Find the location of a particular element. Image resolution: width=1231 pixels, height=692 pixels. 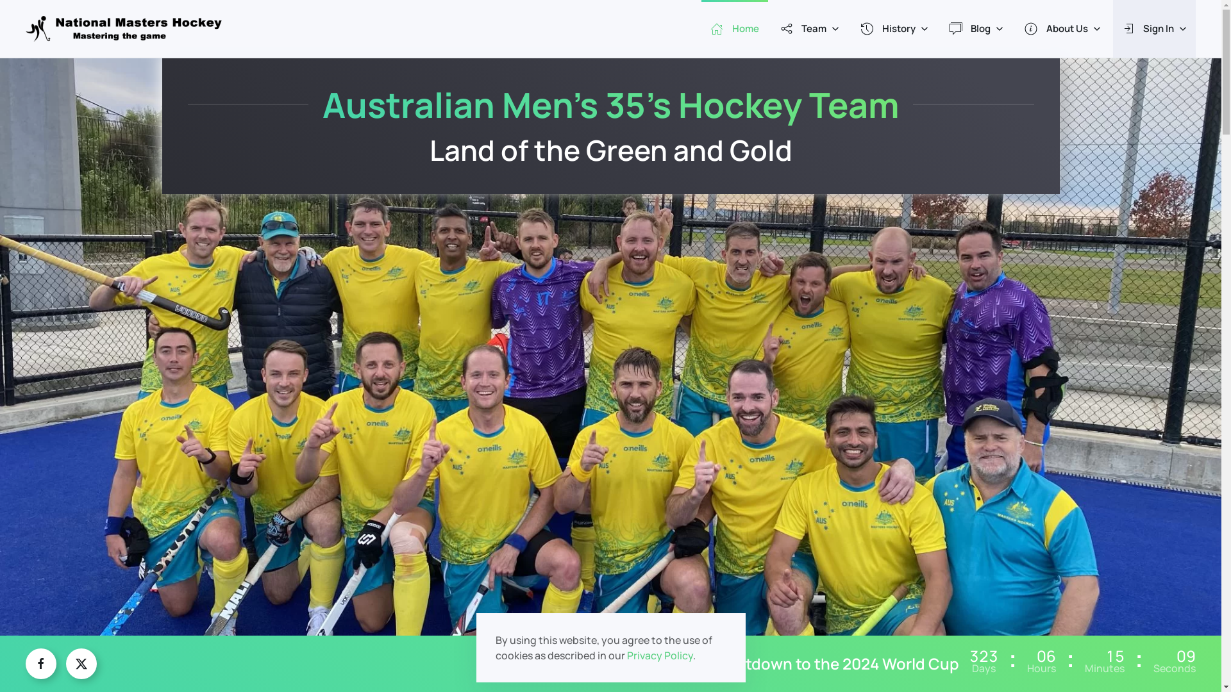

Blog is located at coordinates (976, 29).